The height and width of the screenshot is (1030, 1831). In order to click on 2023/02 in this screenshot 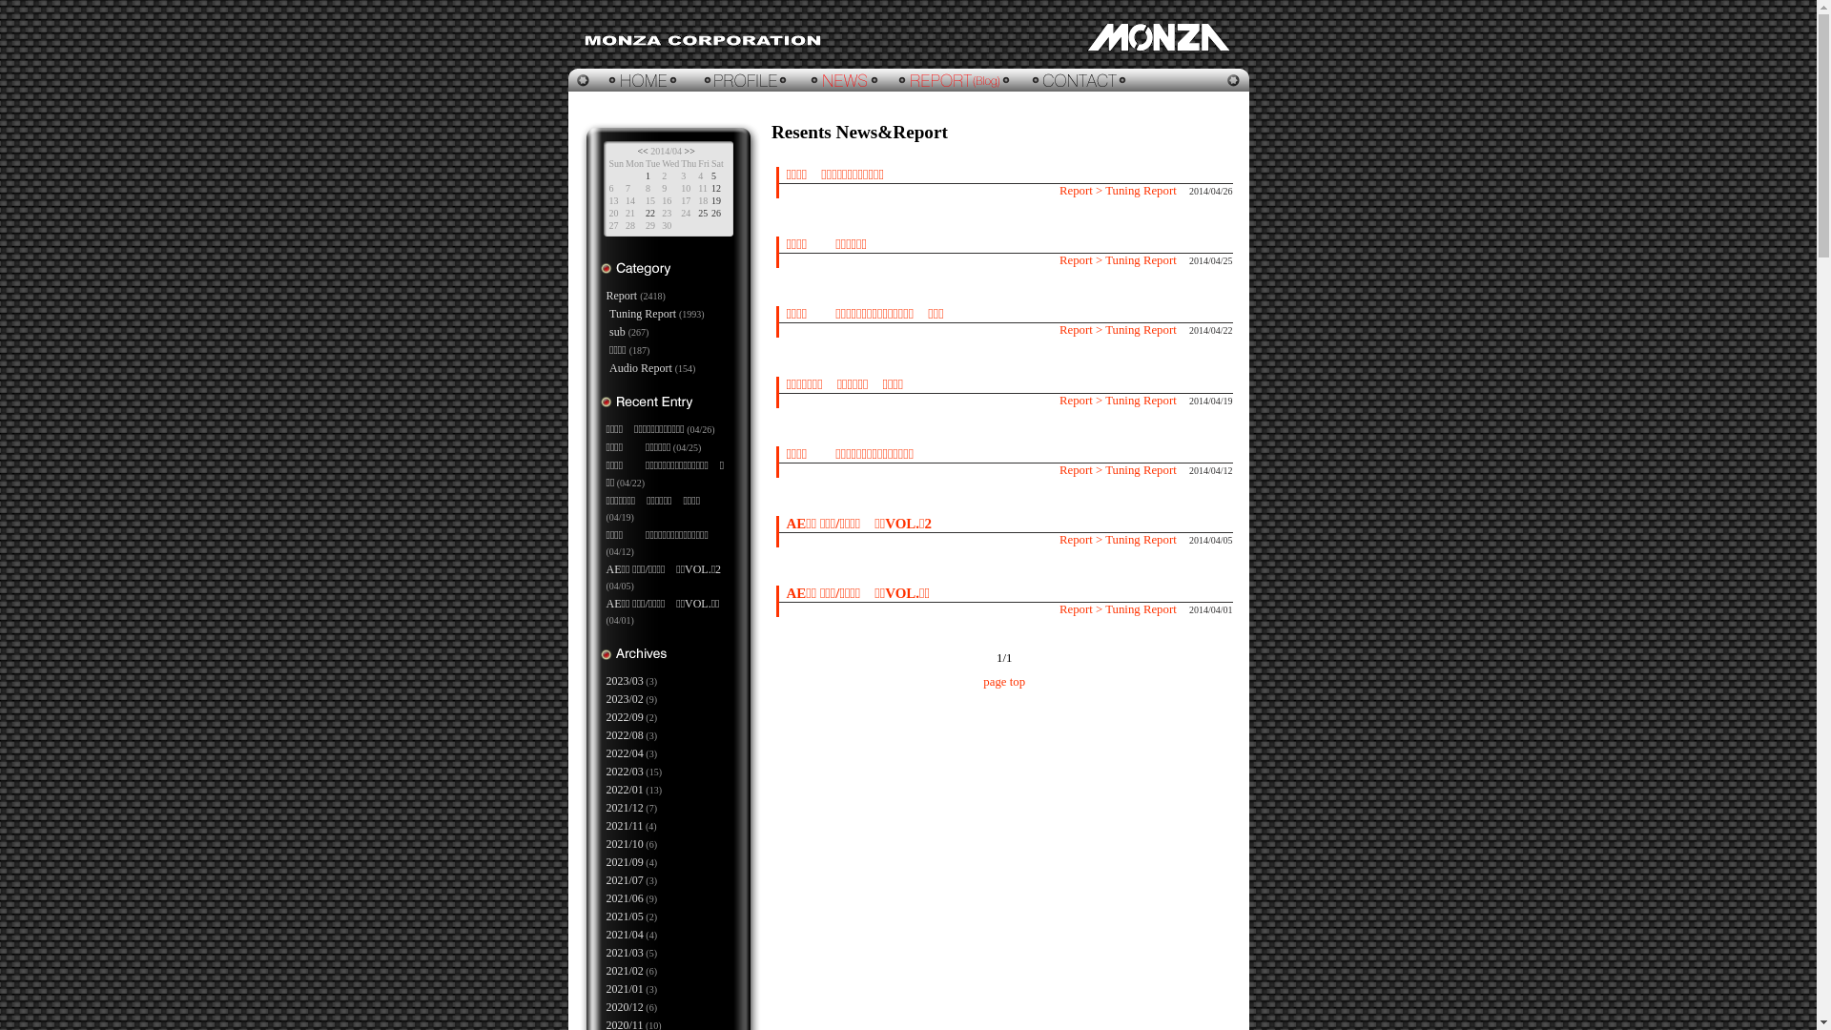, I will do `click(626, 699)`.